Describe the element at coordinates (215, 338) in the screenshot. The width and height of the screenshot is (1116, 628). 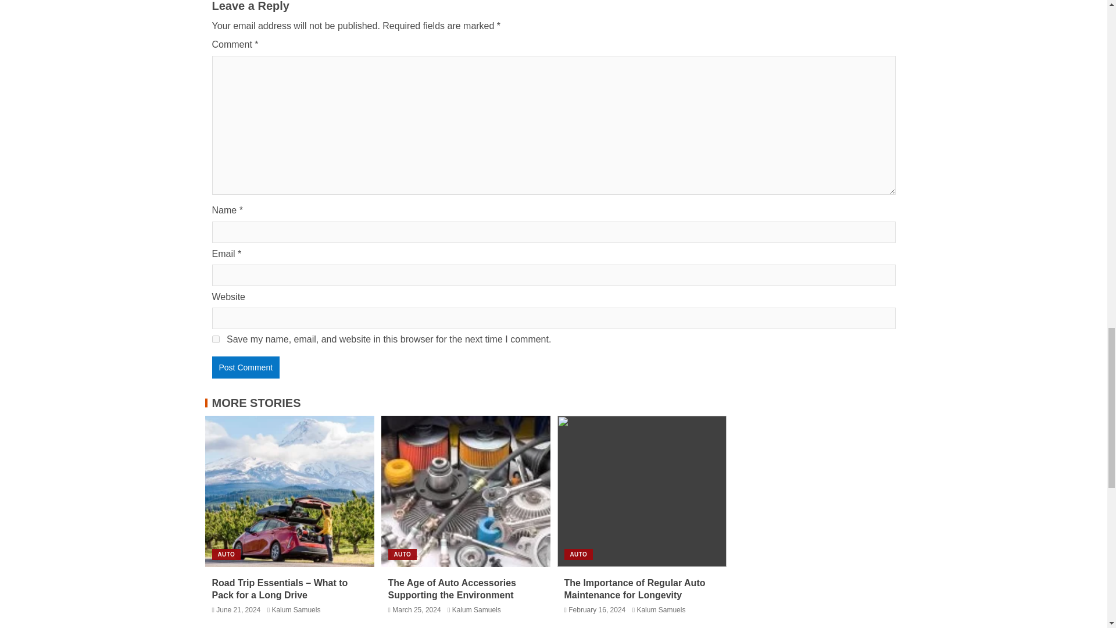
I see `yes` at that location.